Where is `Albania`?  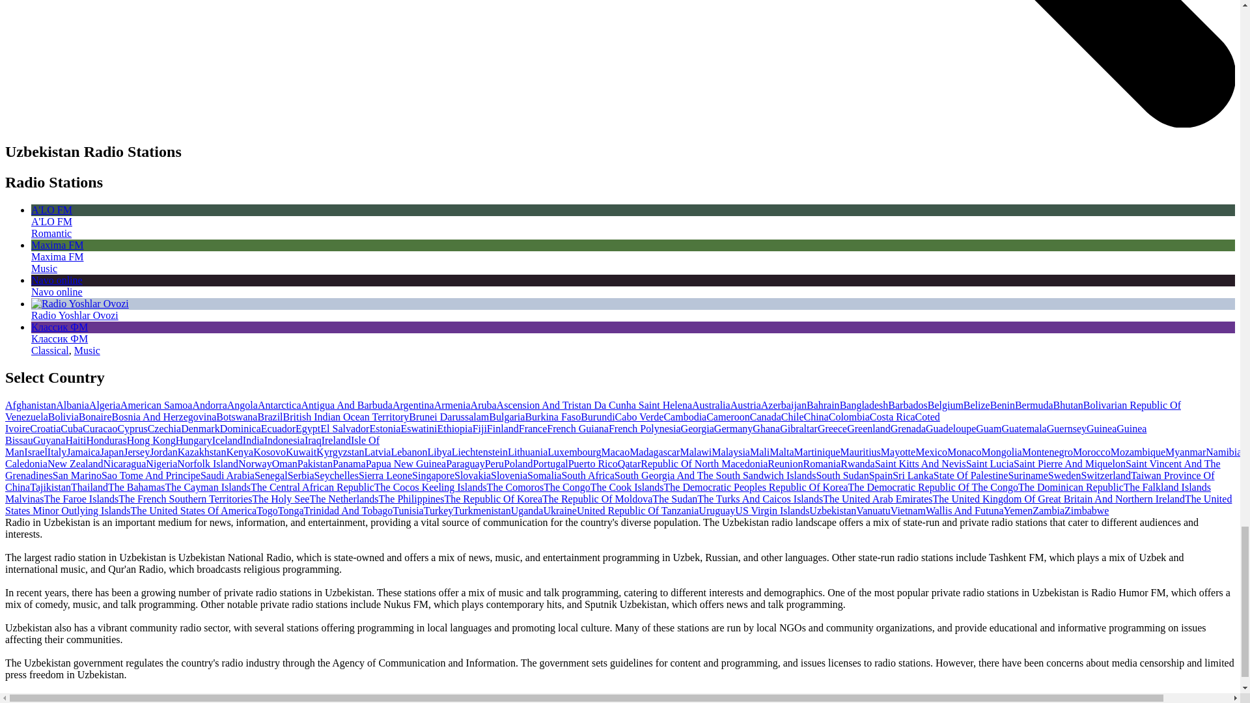 Albania is located at coordinates (72, 405).